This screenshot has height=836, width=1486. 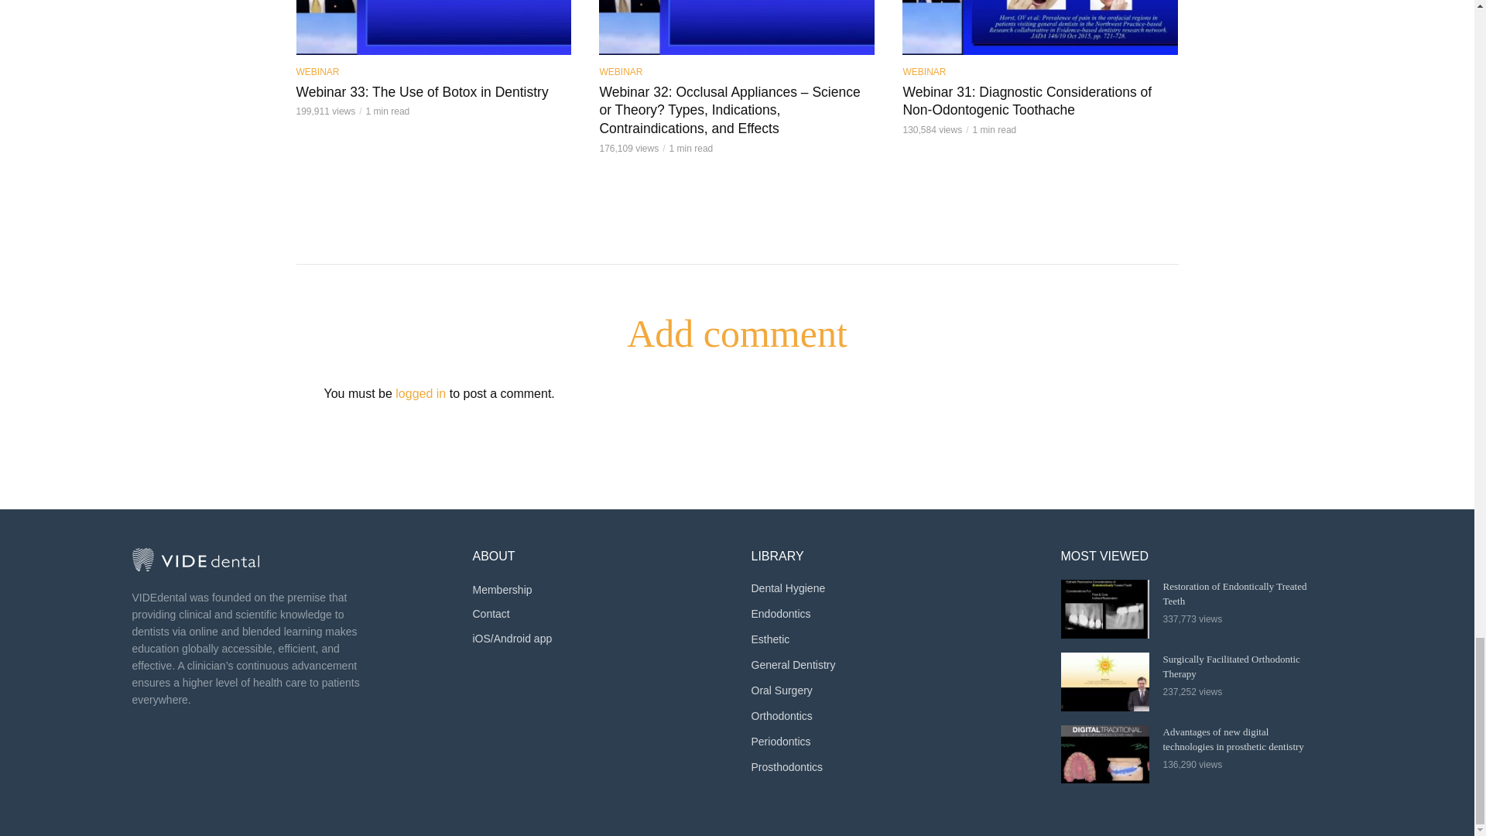 I want to click on Restoration of Endontically Treated Teeth, so click(x=1104, y=609).